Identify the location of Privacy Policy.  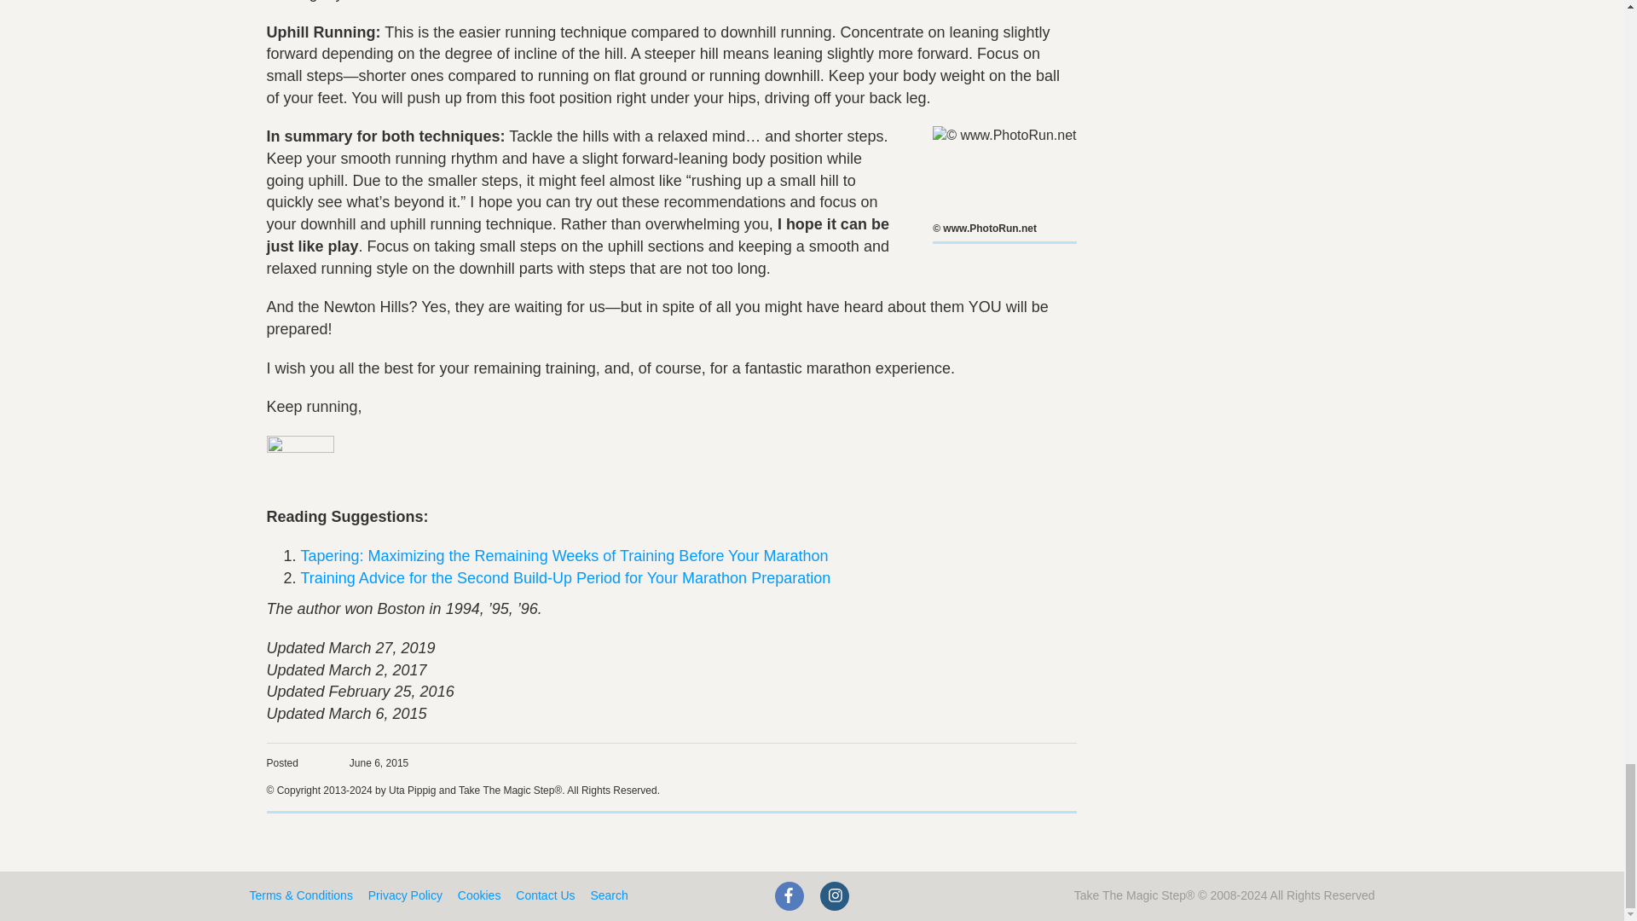
(405, 895).